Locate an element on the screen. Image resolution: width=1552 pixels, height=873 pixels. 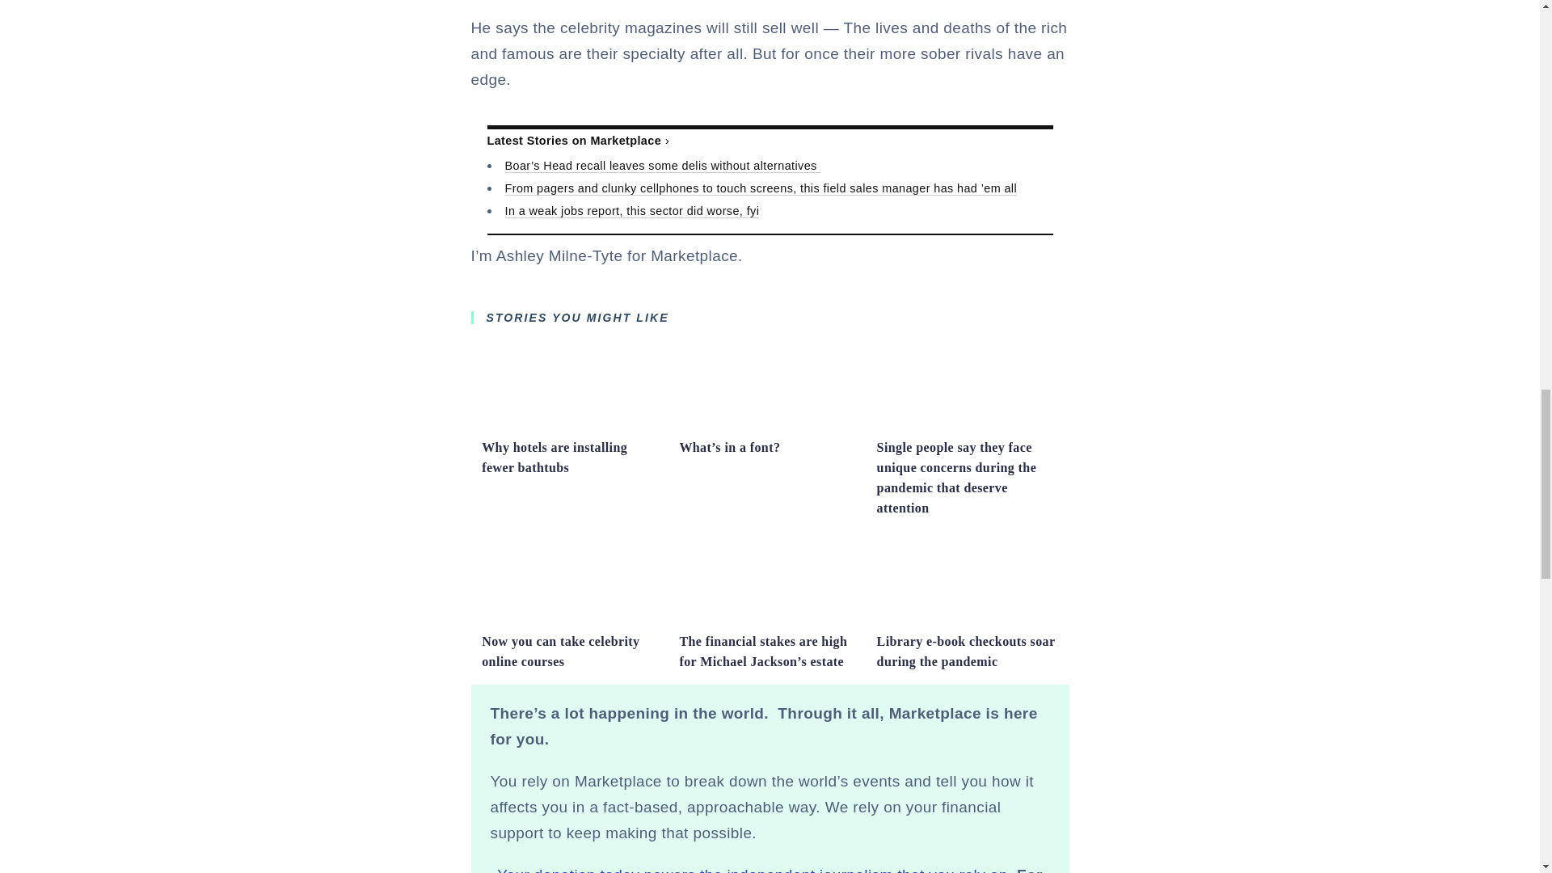
Why hotels are installing fewer bathtubs is located at coordinates (571, 424).